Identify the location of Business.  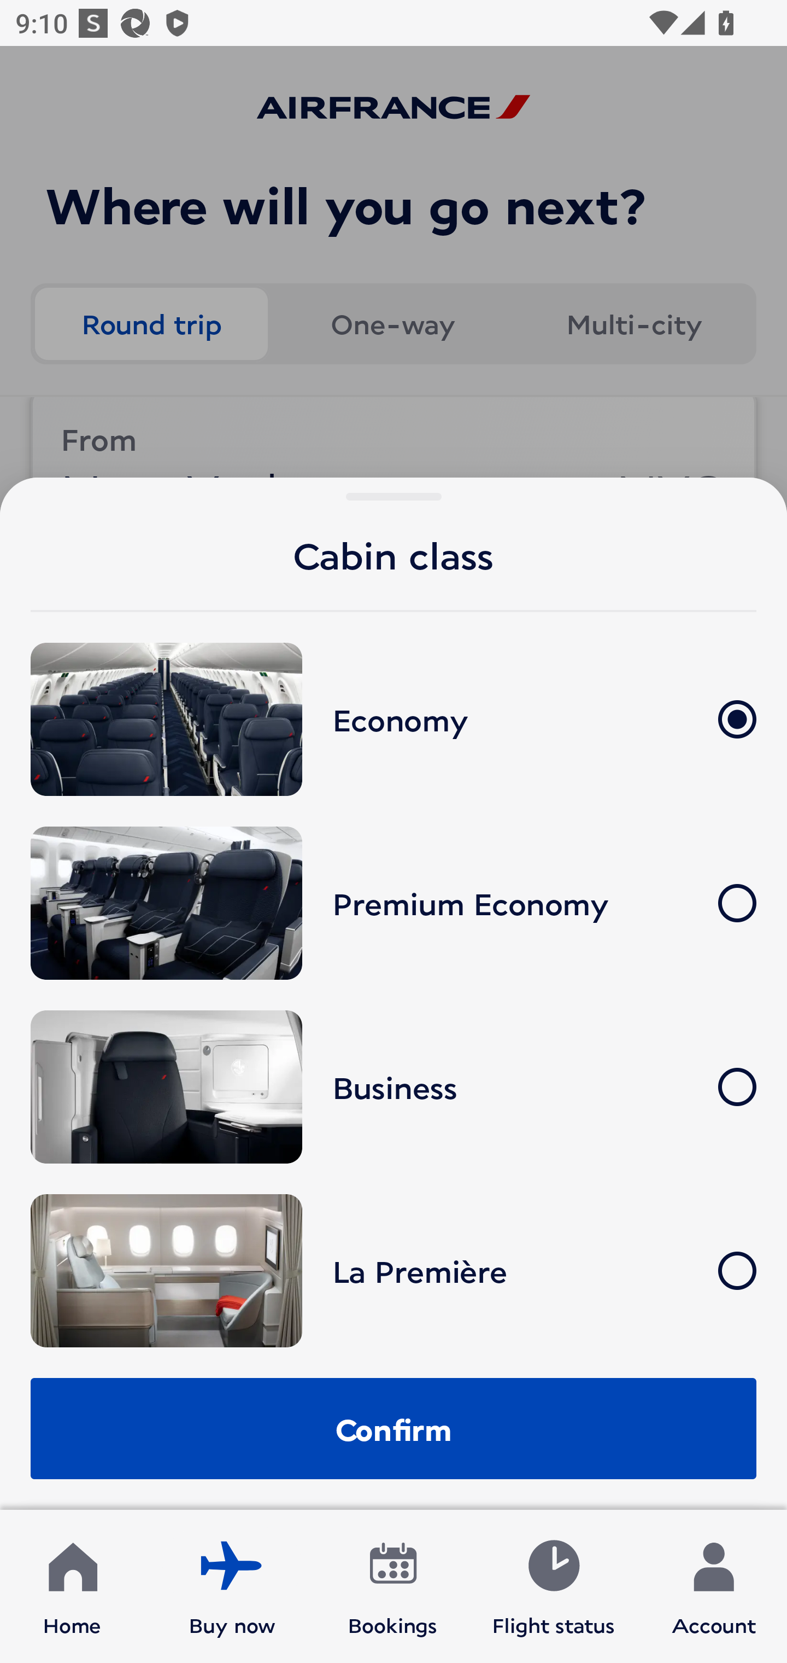
(393, 1088).